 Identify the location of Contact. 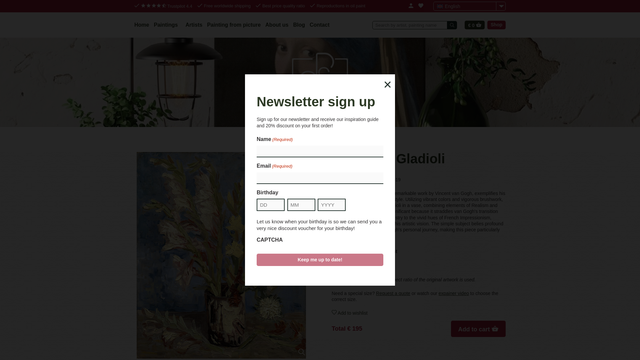
(319, 25).